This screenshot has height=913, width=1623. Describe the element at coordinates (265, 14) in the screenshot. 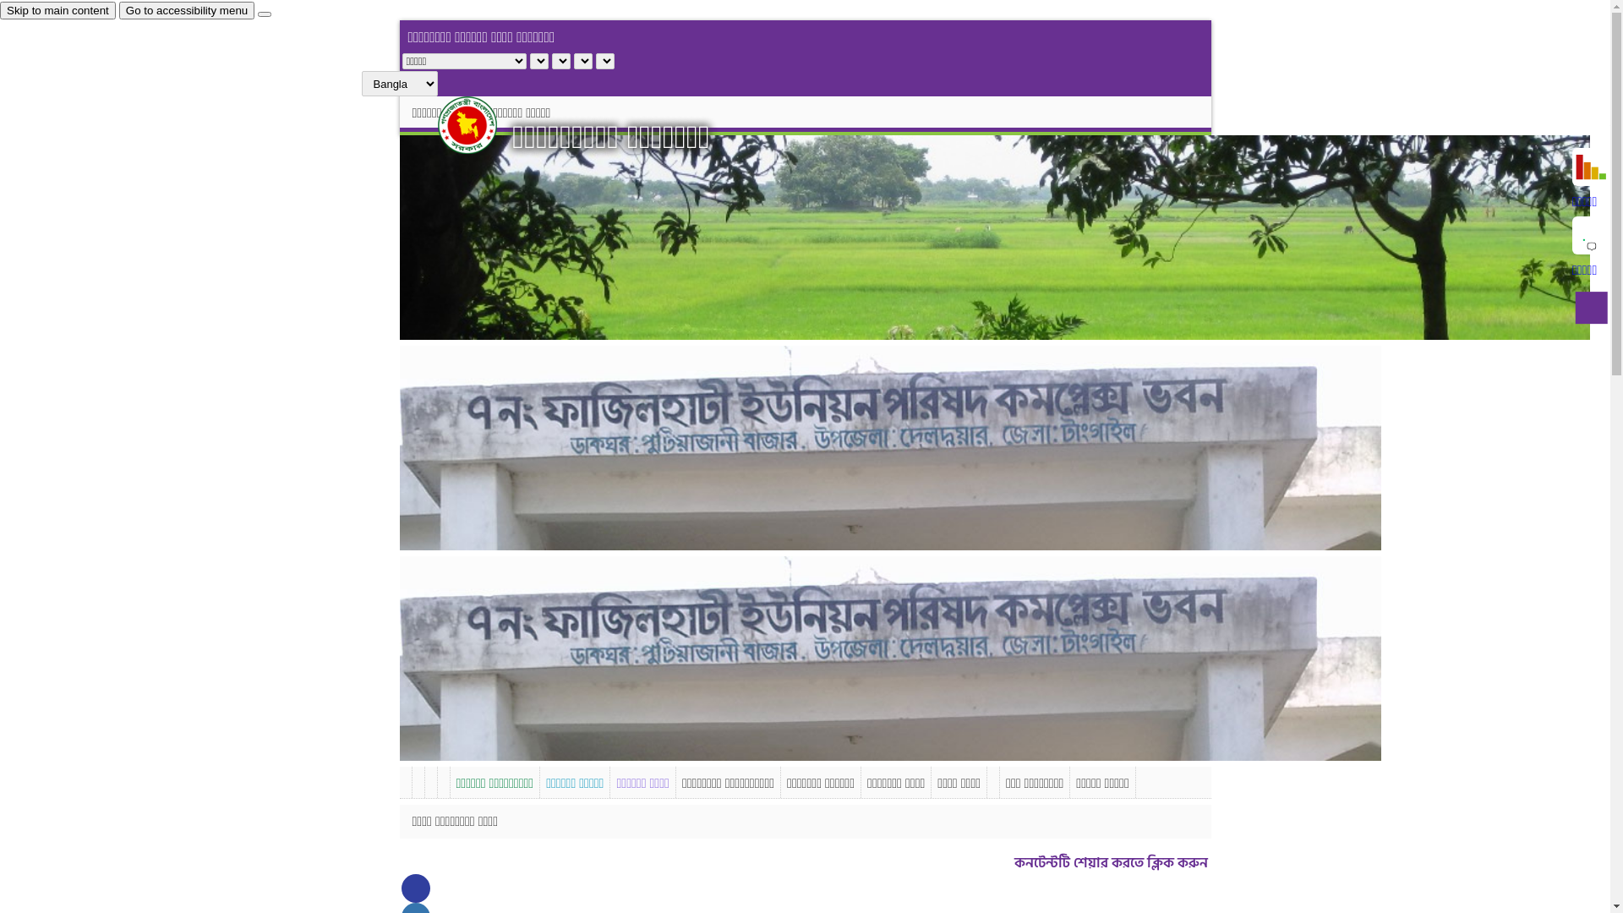

I see `close` at that location.